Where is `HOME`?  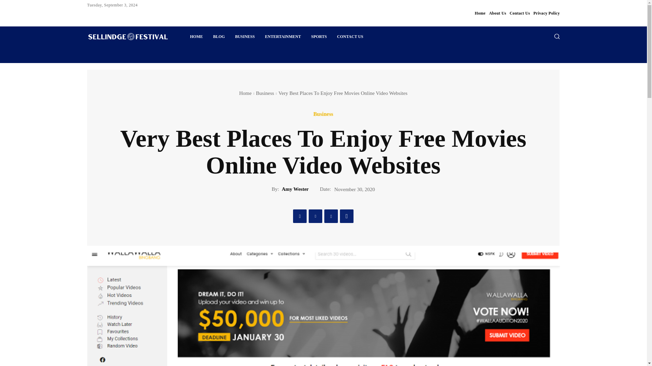 HOME is located at coordinates (196, 37).